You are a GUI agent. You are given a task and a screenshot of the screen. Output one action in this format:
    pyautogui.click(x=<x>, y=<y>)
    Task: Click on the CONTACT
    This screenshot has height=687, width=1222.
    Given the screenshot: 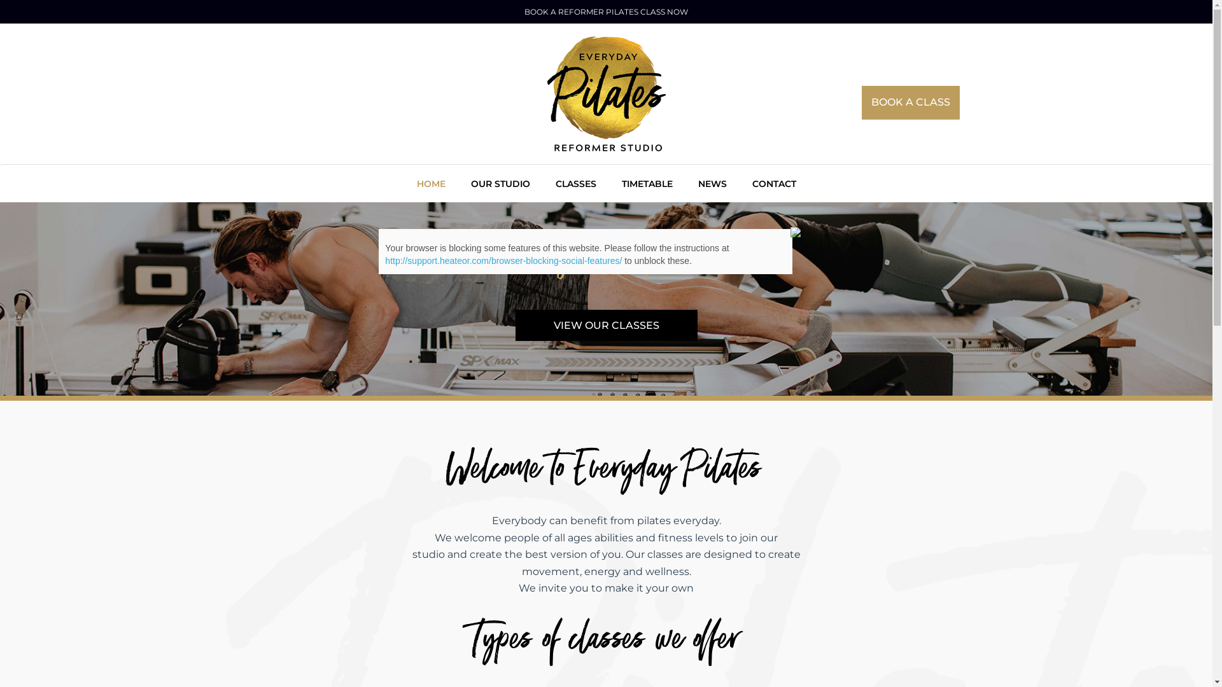 What is the action you would take?
    pyautogui.click(x=774, y=182)
    